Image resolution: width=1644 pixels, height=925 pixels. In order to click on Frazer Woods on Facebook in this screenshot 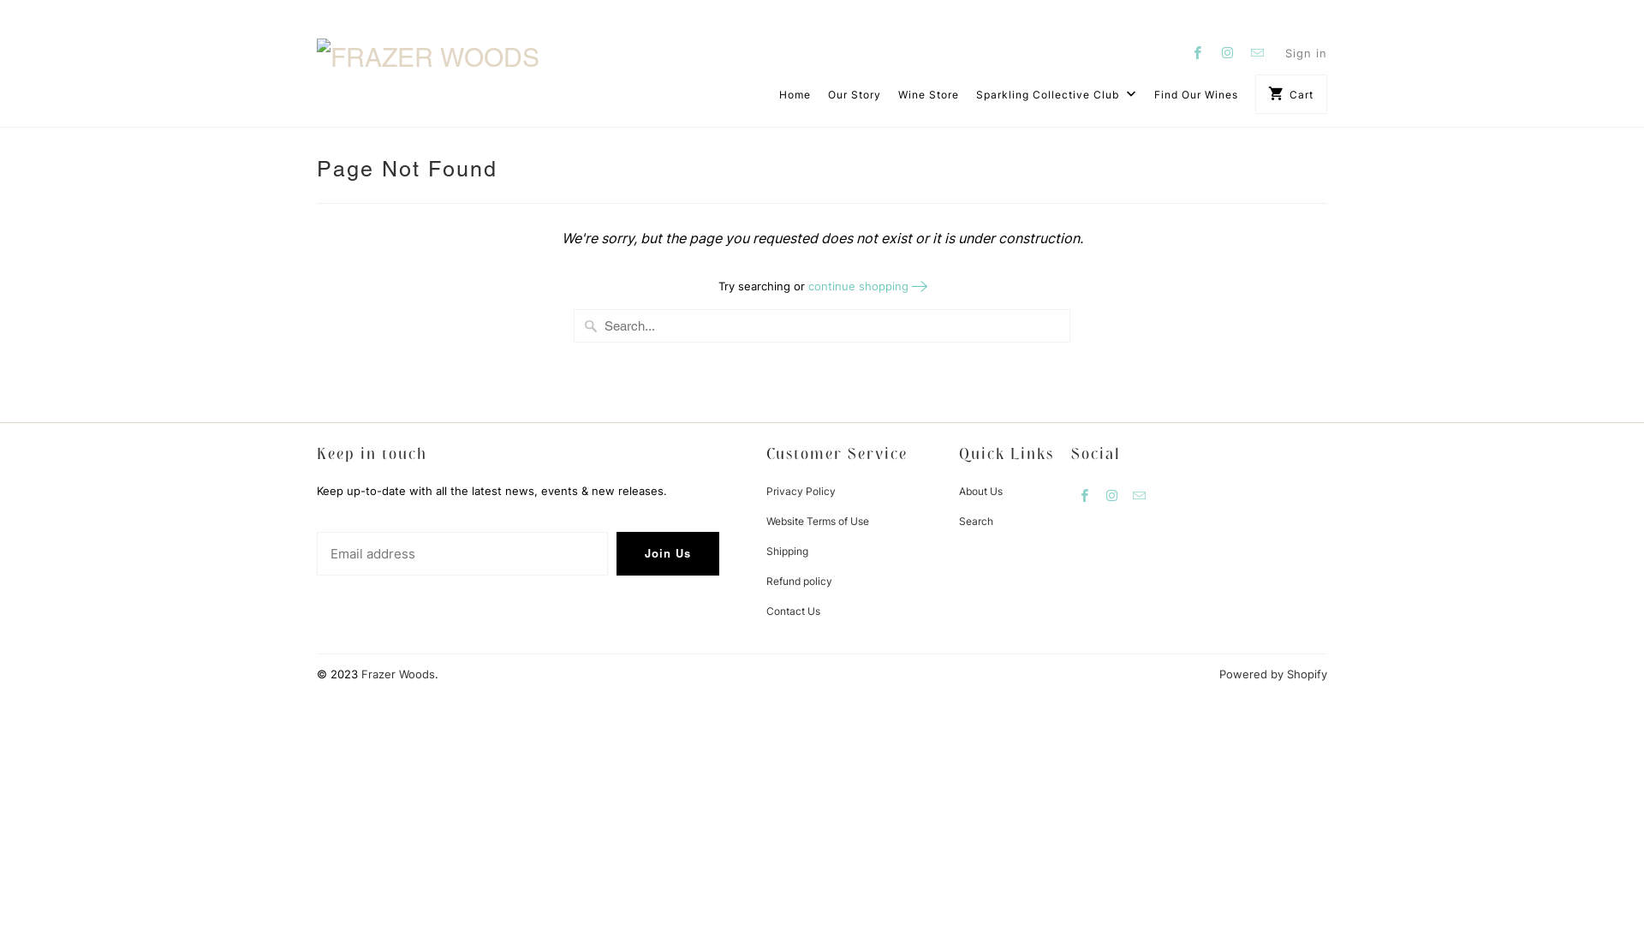, I will do `click(1085, 495)`.